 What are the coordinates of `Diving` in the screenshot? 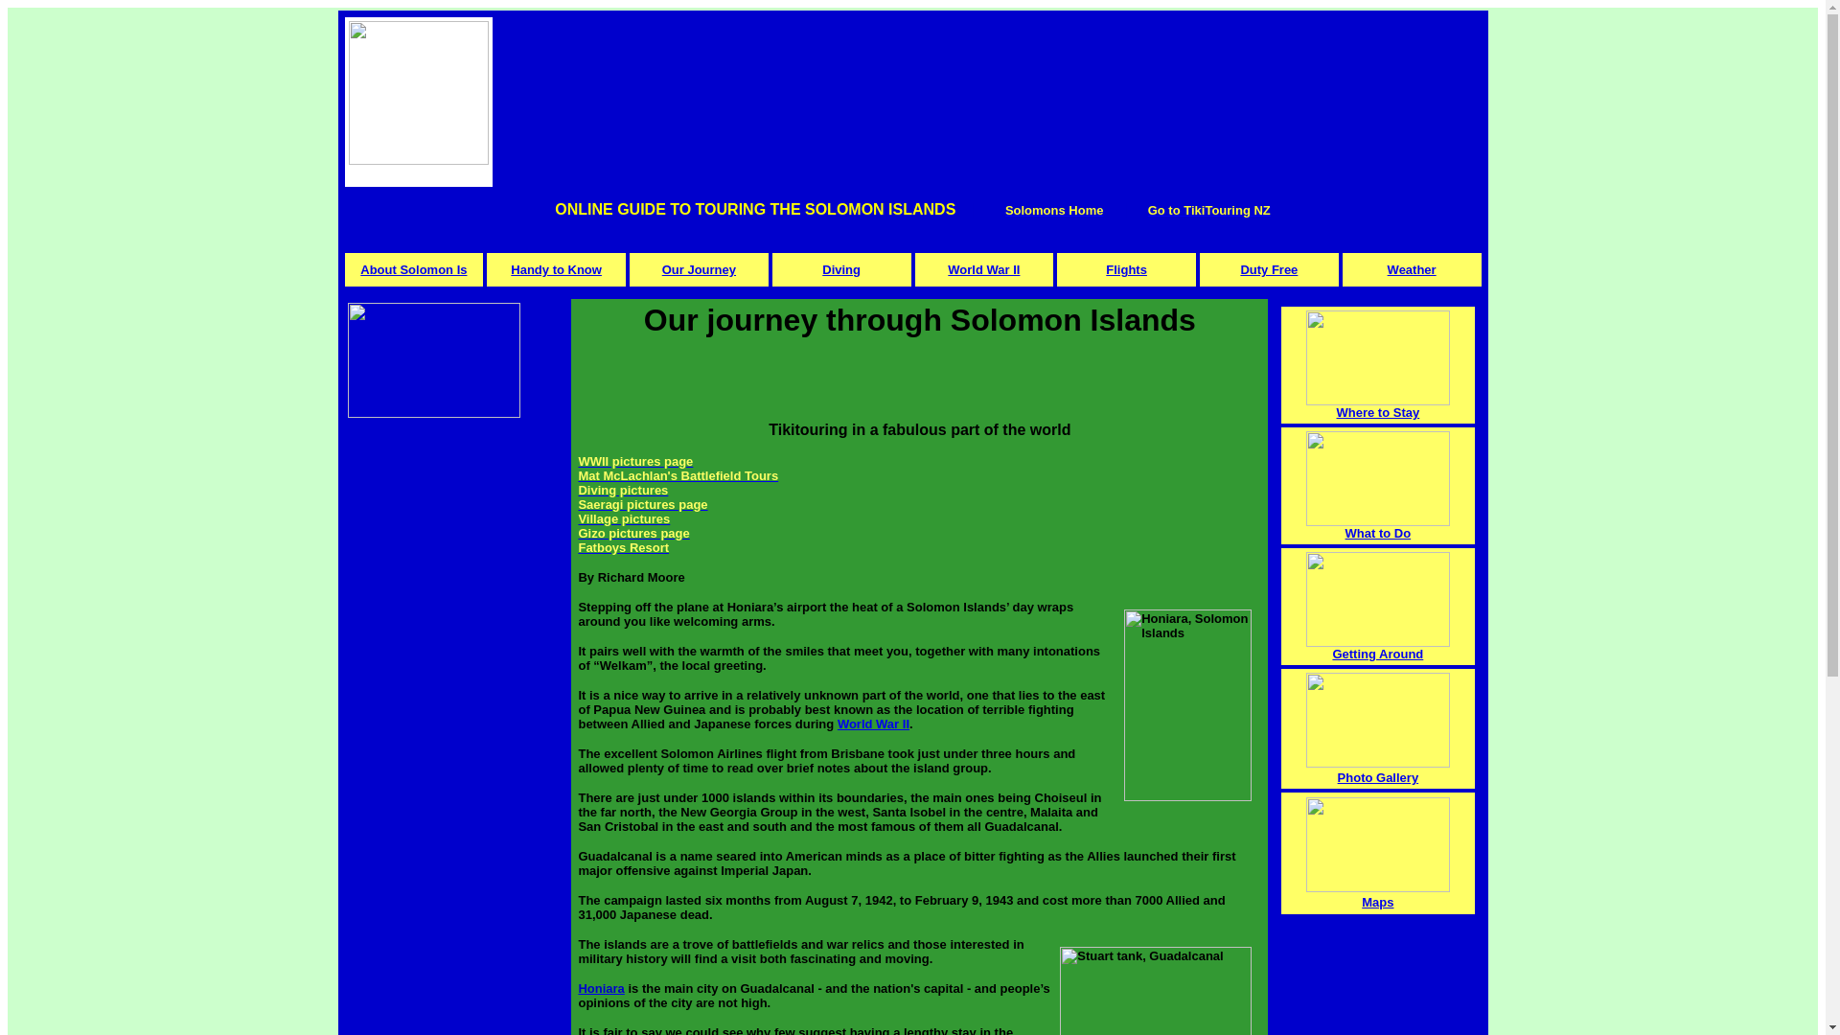 It's located at (841, 270).